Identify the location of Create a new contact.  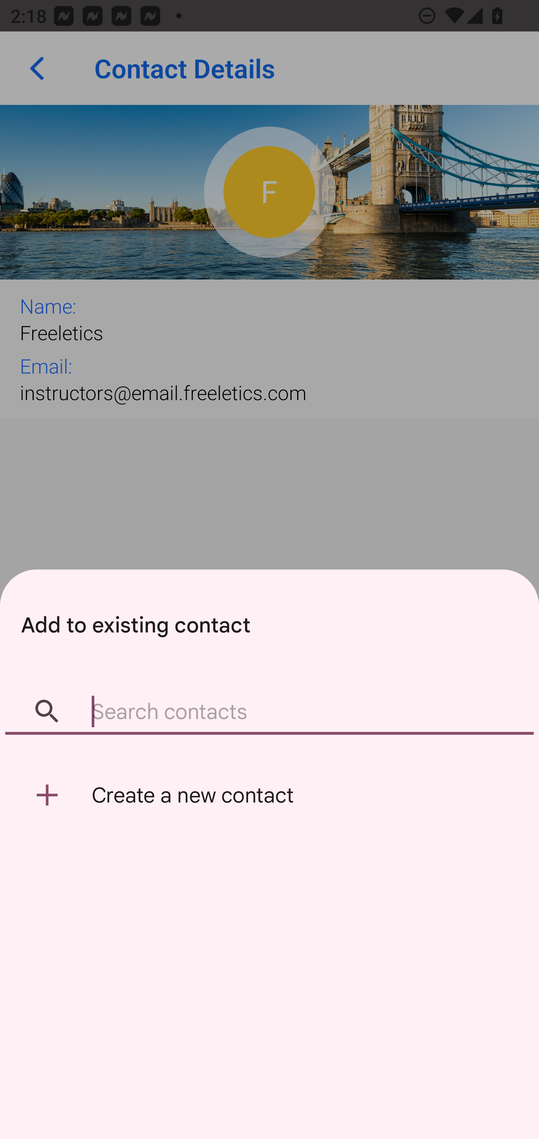
(269, 795).